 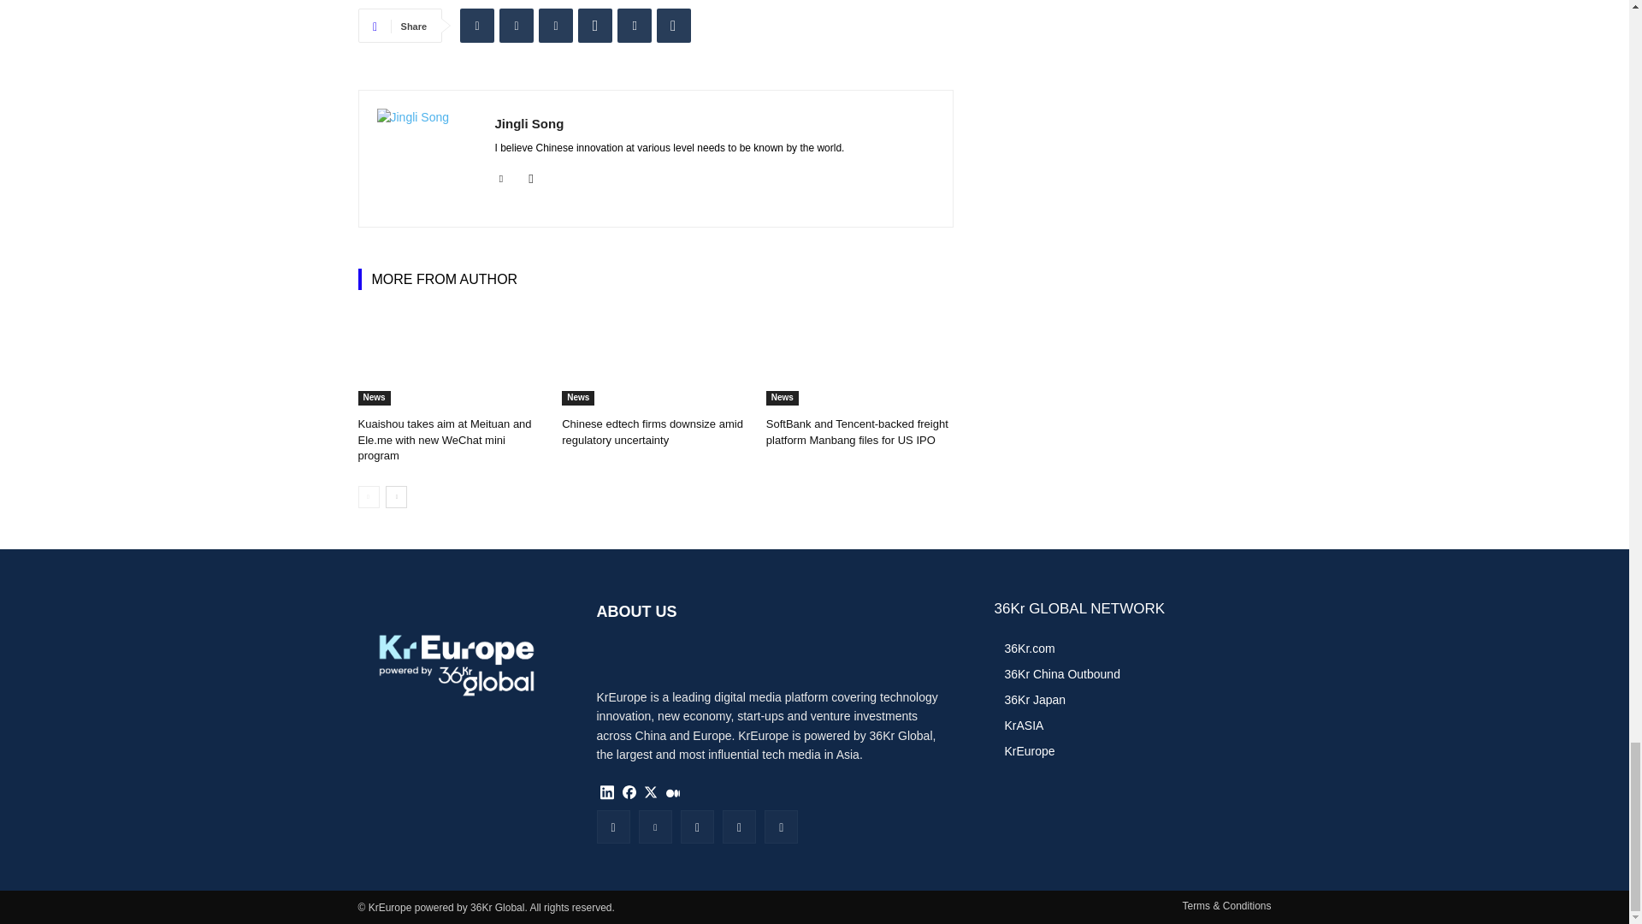 I want to click on Jingli Song, so click(x=426, y=159).